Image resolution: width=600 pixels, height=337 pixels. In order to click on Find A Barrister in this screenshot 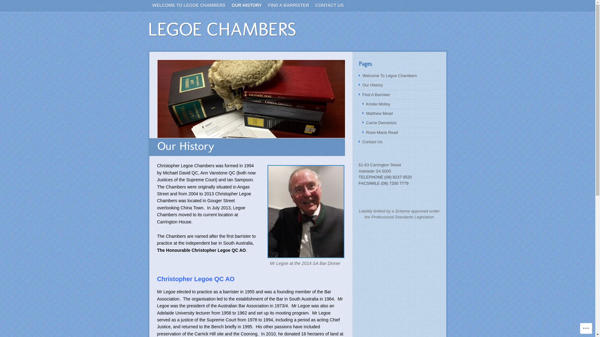, I will do `click(376, 95)`.